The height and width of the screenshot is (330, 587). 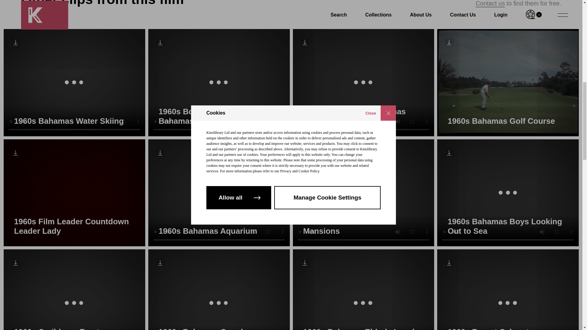 What do you see at coordinates (508, 193) in the screenshot?
I see `1960s Bahamas Boys Looking Out to Sea` at bounding box center [508, 193].